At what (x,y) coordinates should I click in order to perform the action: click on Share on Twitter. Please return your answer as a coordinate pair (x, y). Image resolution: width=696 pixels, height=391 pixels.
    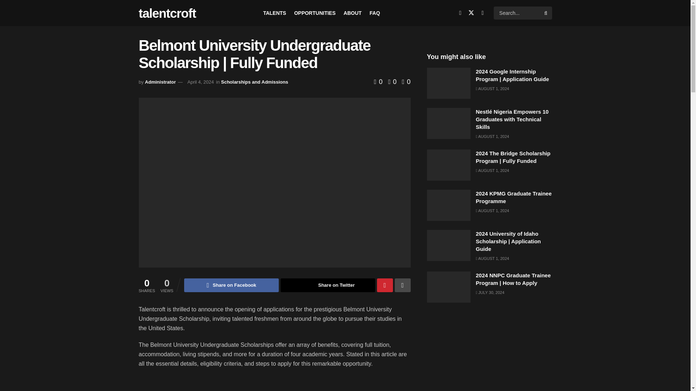
    Looking at the image, I should click on (328, 285).